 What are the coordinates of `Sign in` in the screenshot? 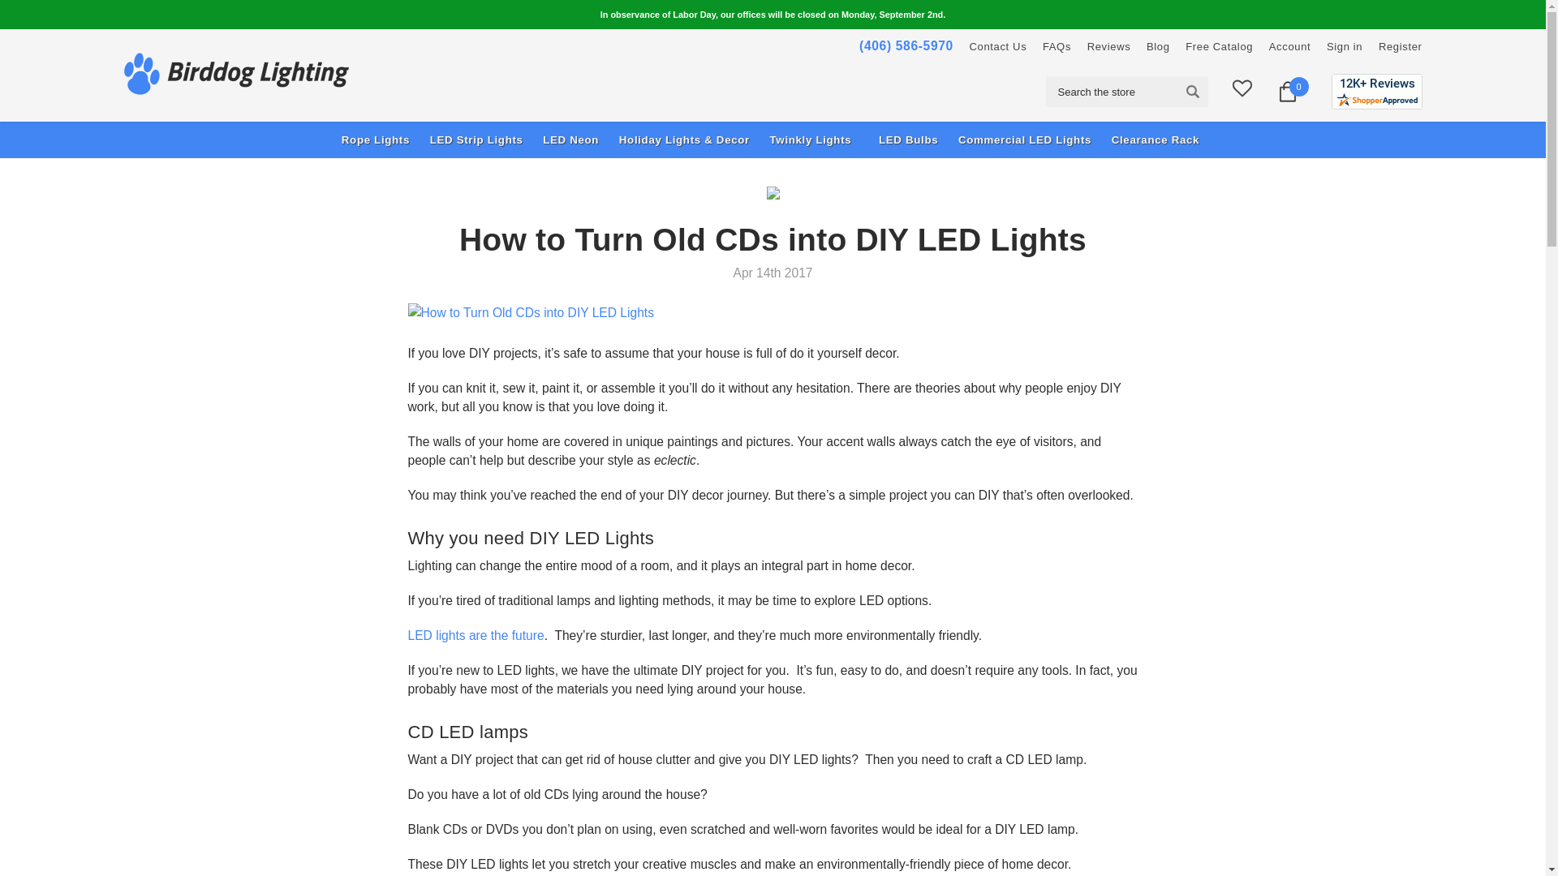 It's located at (1344, 45).